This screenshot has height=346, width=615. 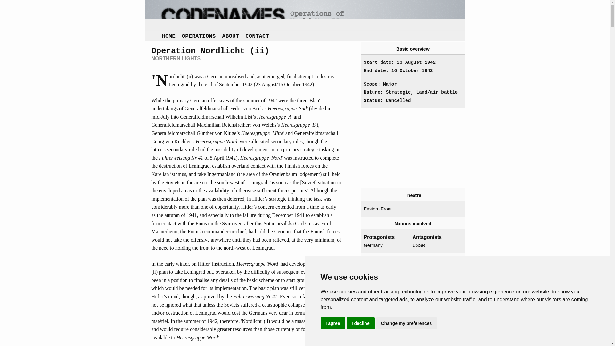 I want to click on HOME, so click(x=168, y=37).